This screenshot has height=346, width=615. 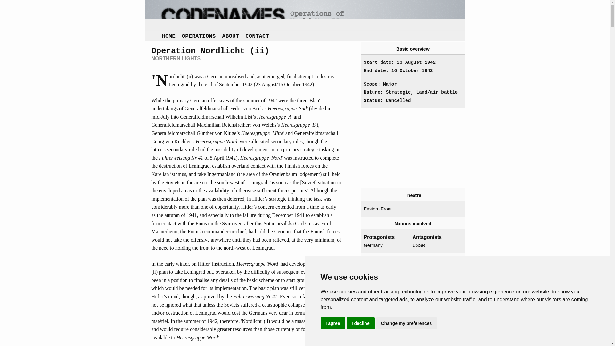 I want to click on HOME, so click(x=168, y=37).